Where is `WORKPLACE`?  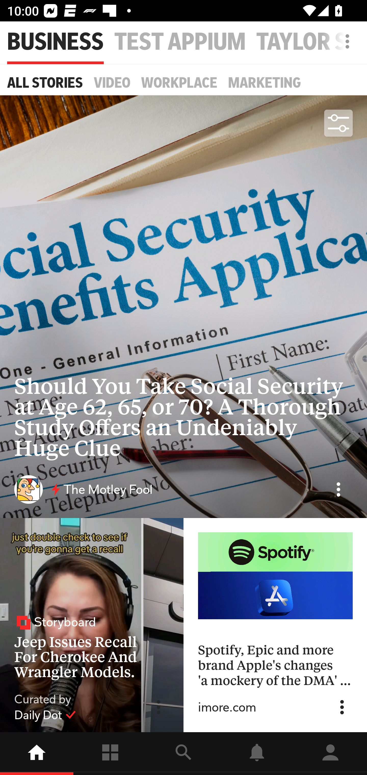 WORKPLACE is located at coordinates (179, 82).